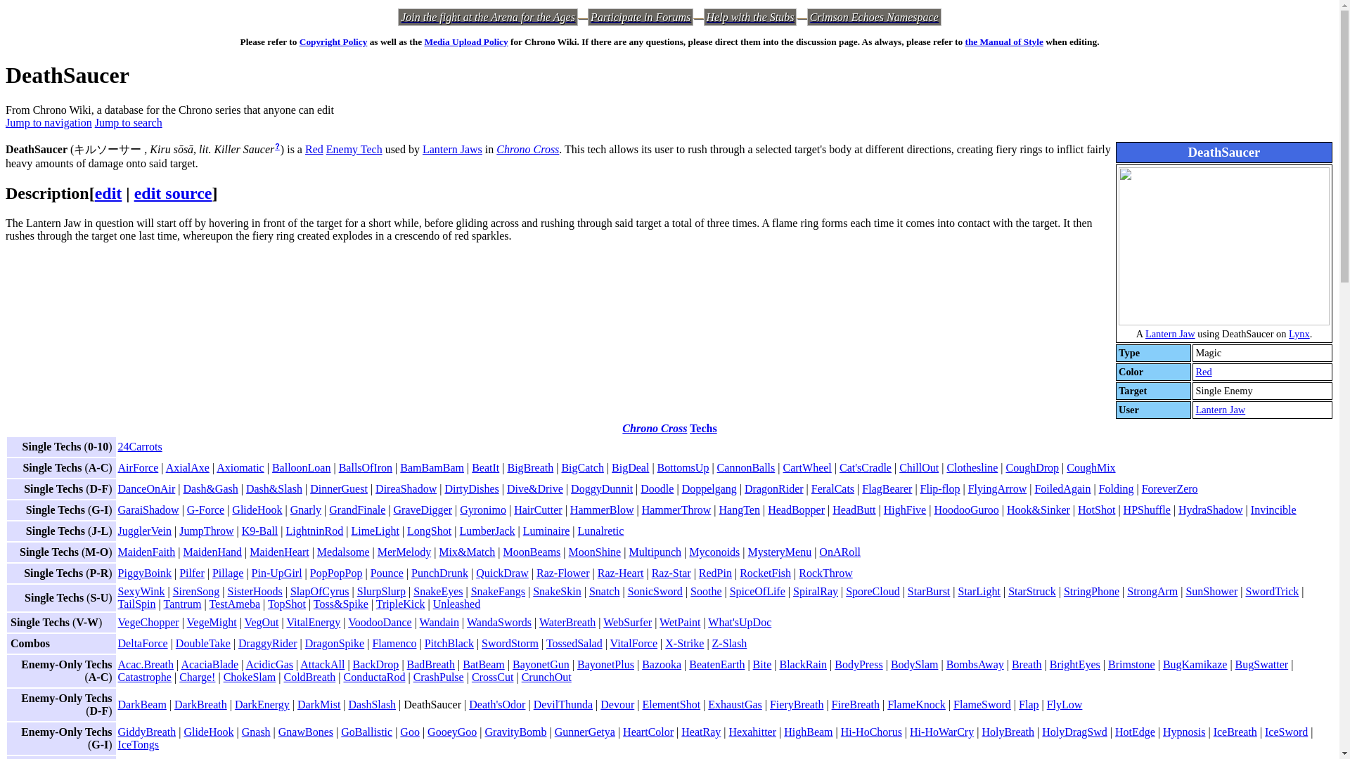  I want to click on Edit section: Description, so click(108, 193).